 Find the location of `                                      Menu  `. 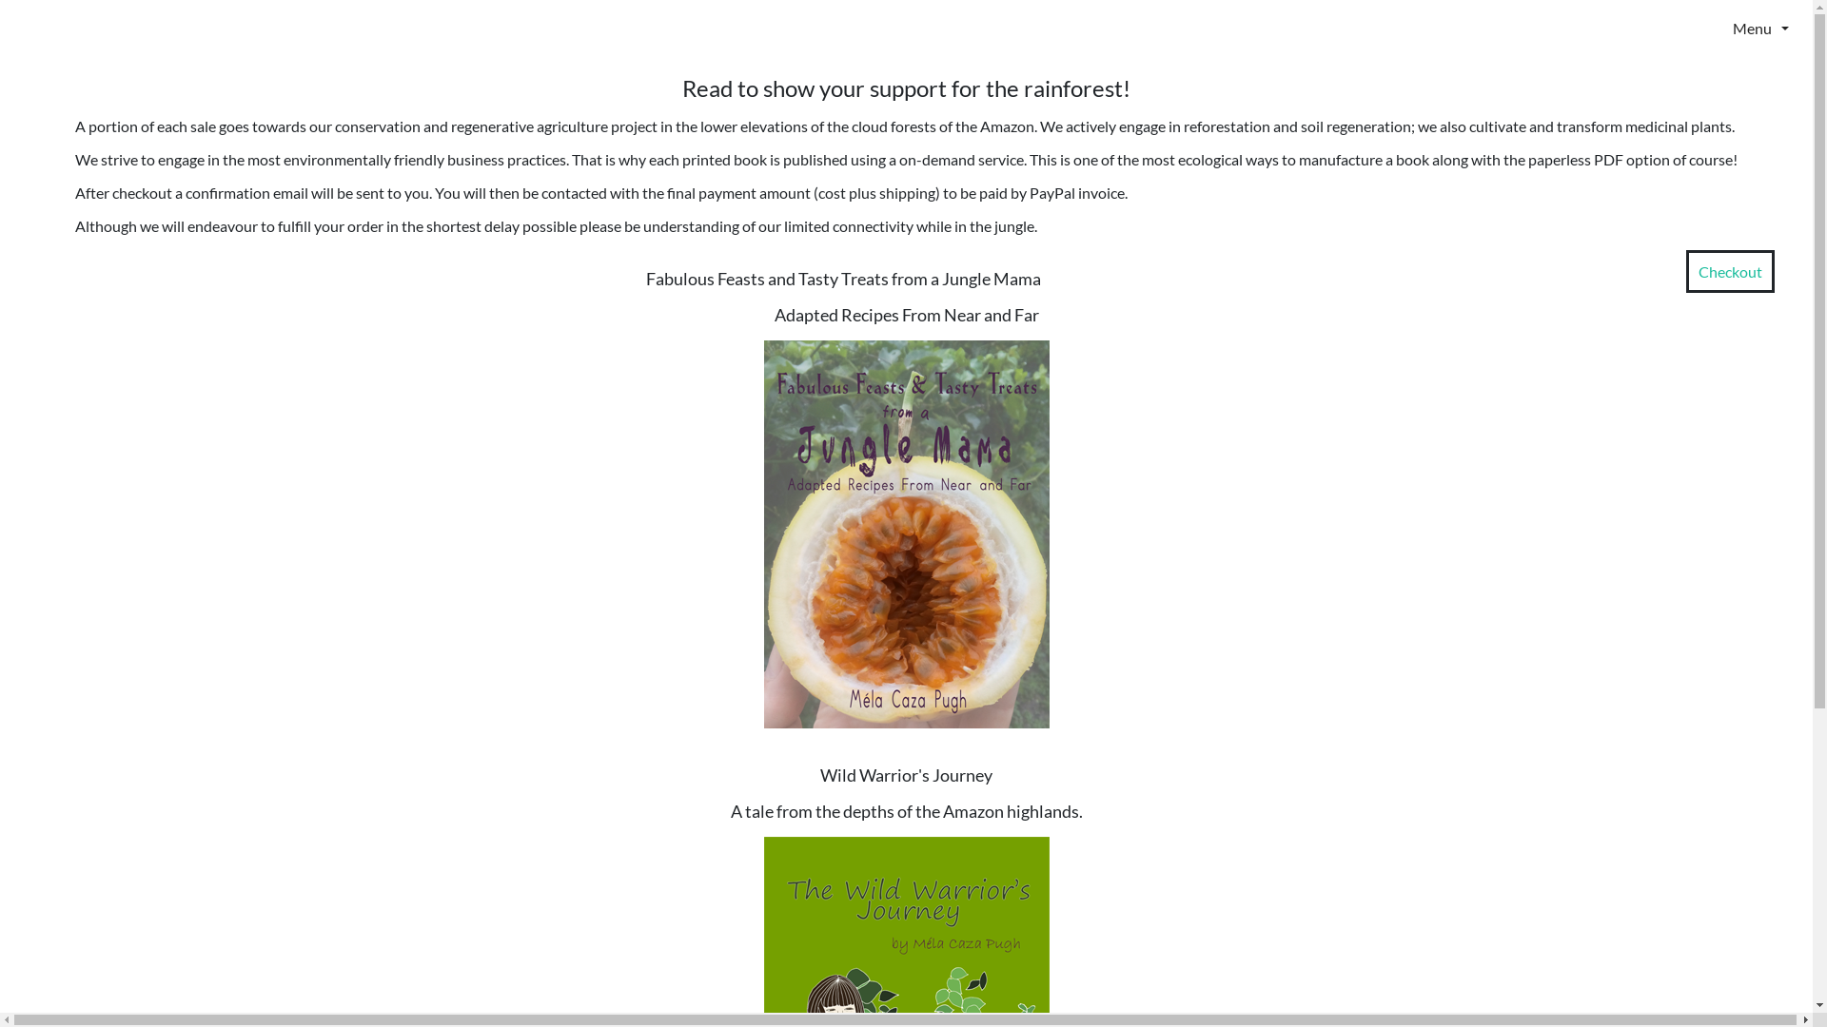

                                      Menu   is located at coordinates (1707, 28).